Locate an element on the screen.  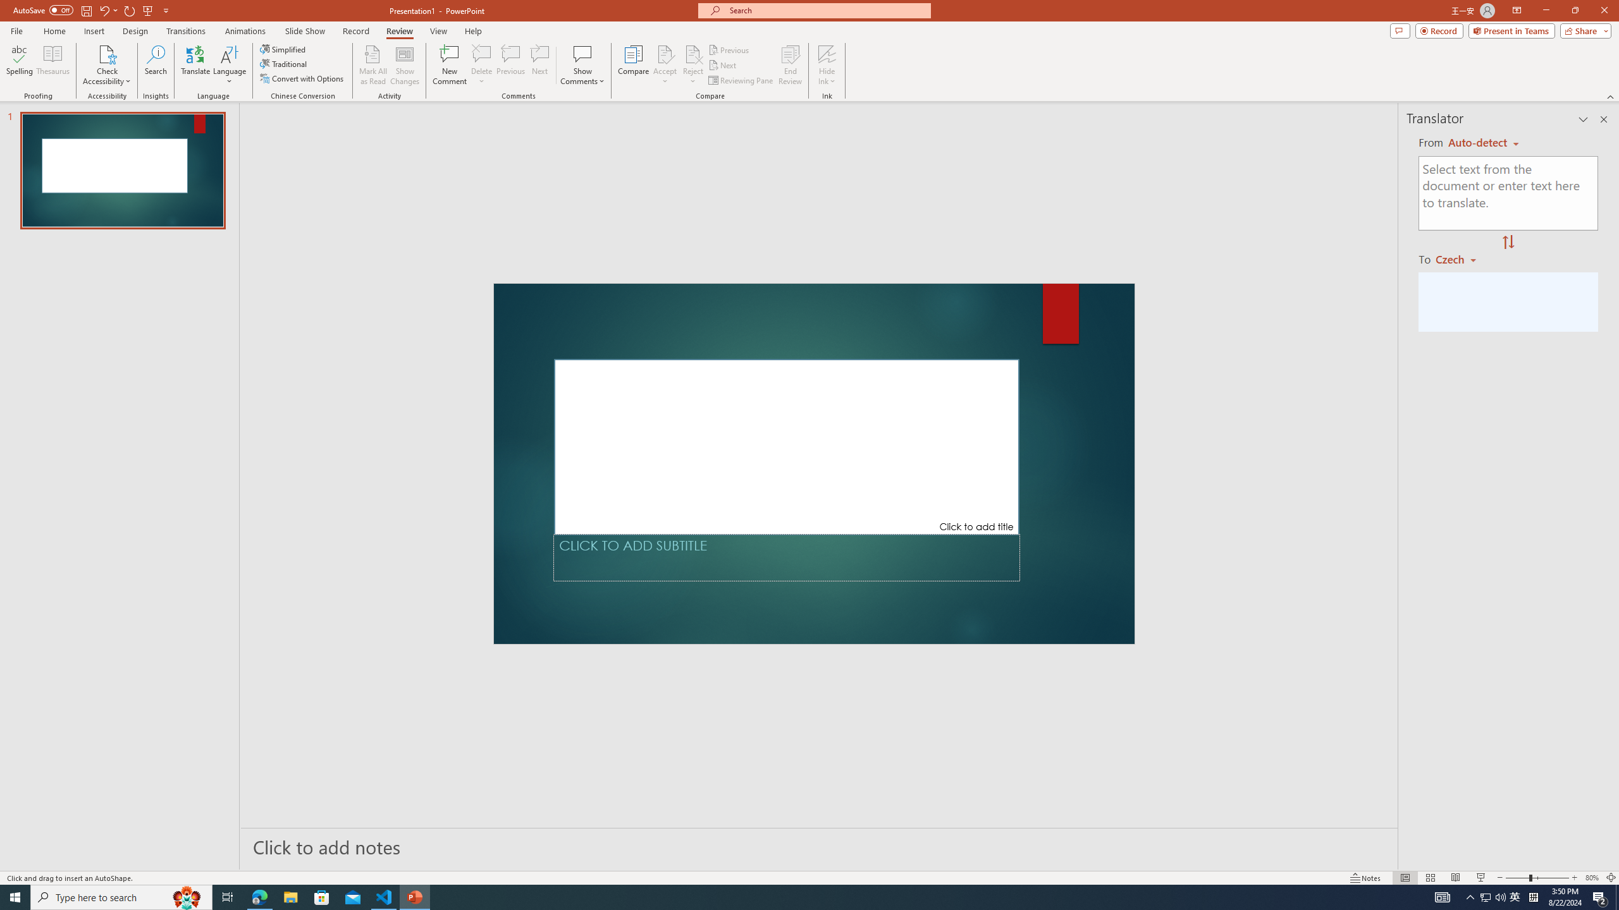
End Review is located at coordinates (789, 65).